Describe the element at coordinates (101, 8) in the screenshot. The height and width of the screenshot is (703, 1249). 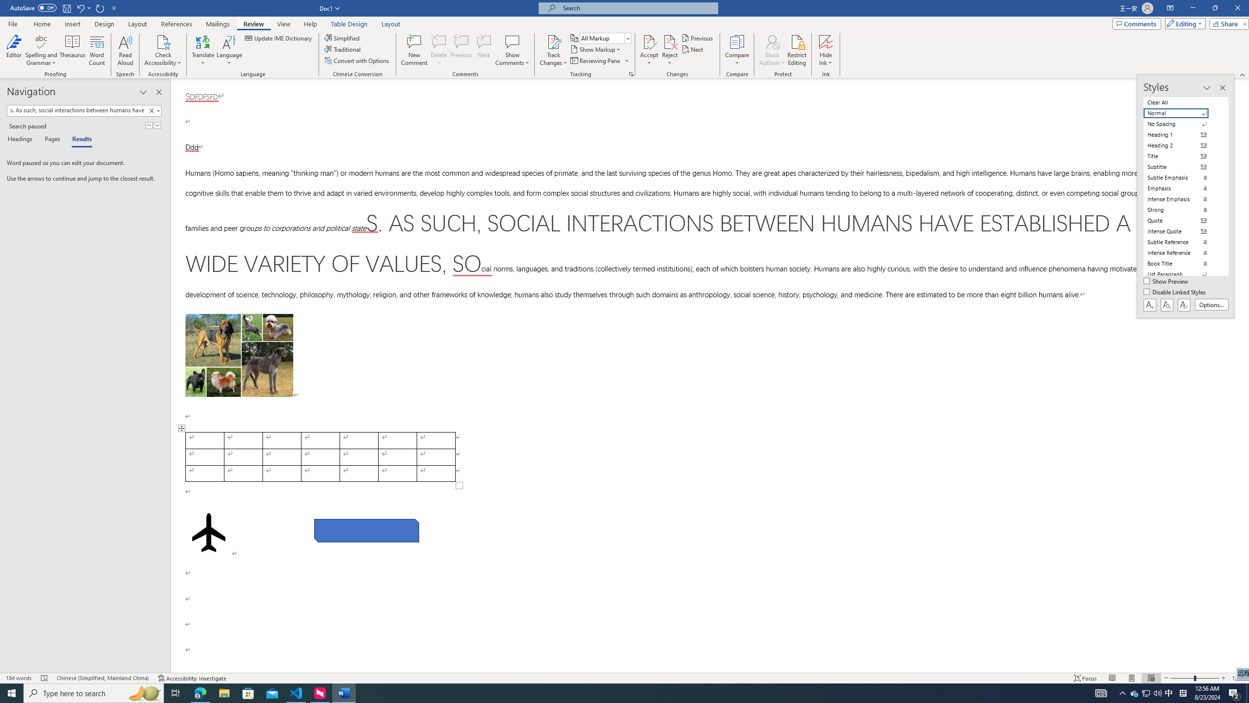
I see `Repeat Style` at that location.